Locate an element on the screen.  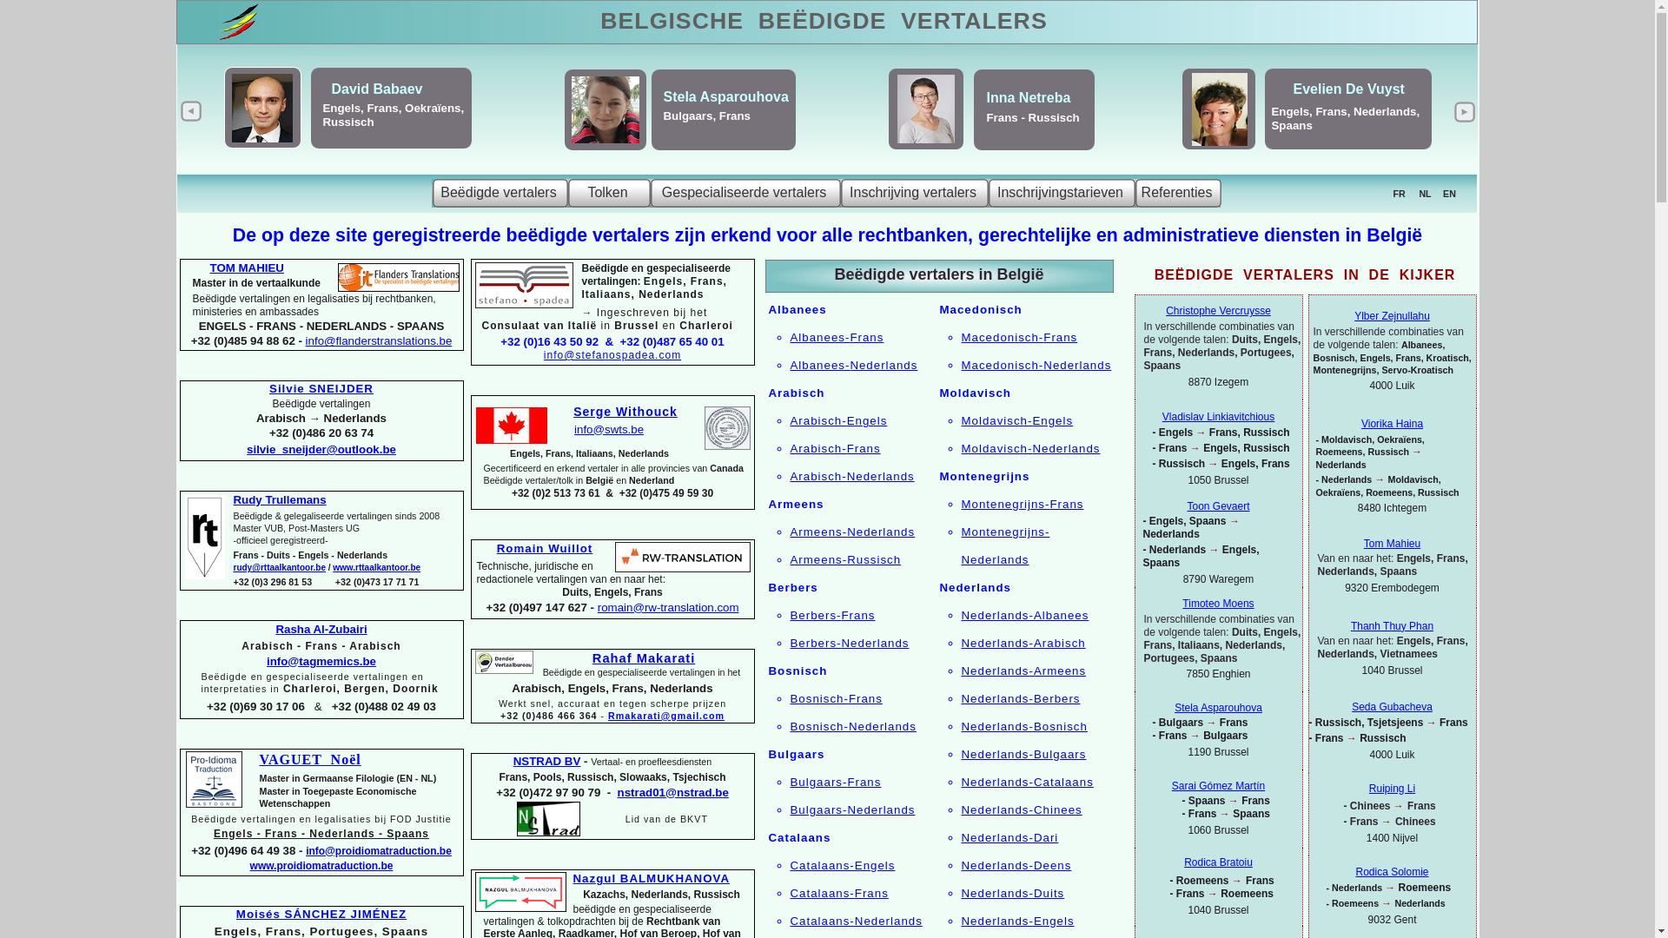
Viorika Haina is located at coordinates (1392, 424).